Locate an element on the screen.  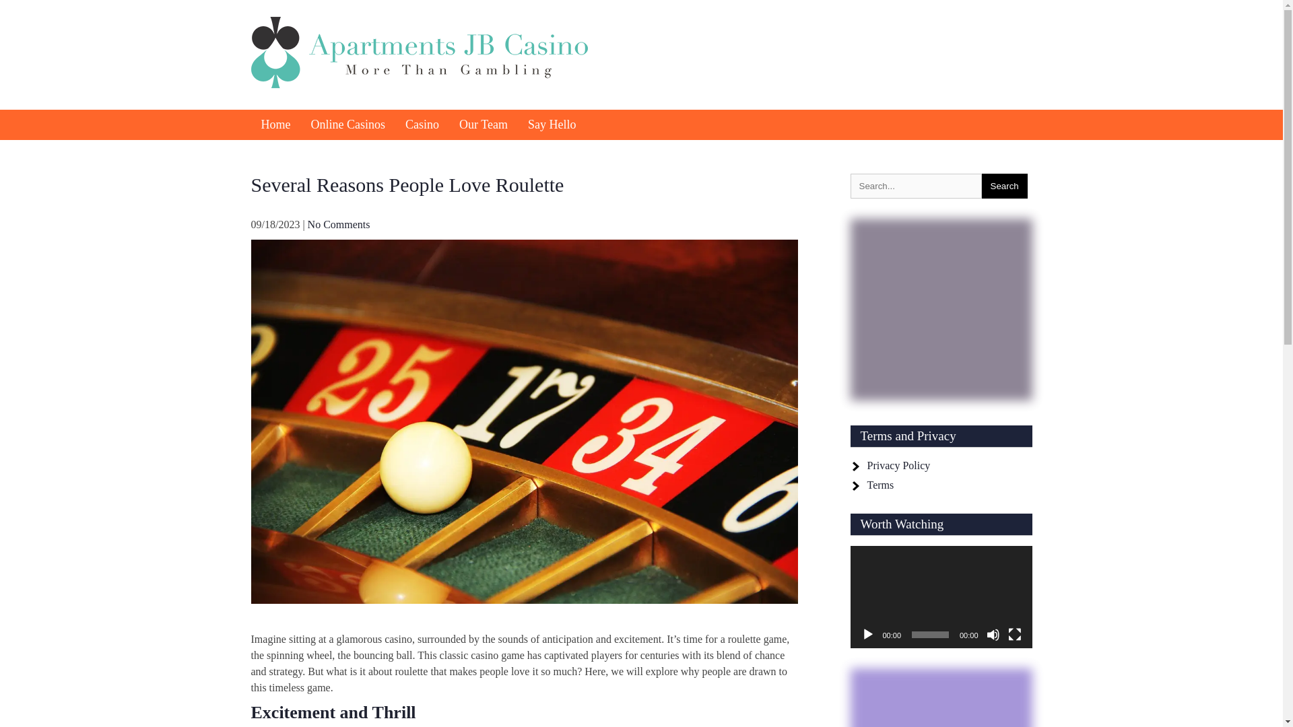
Mute is located at coordinates (993, 634).